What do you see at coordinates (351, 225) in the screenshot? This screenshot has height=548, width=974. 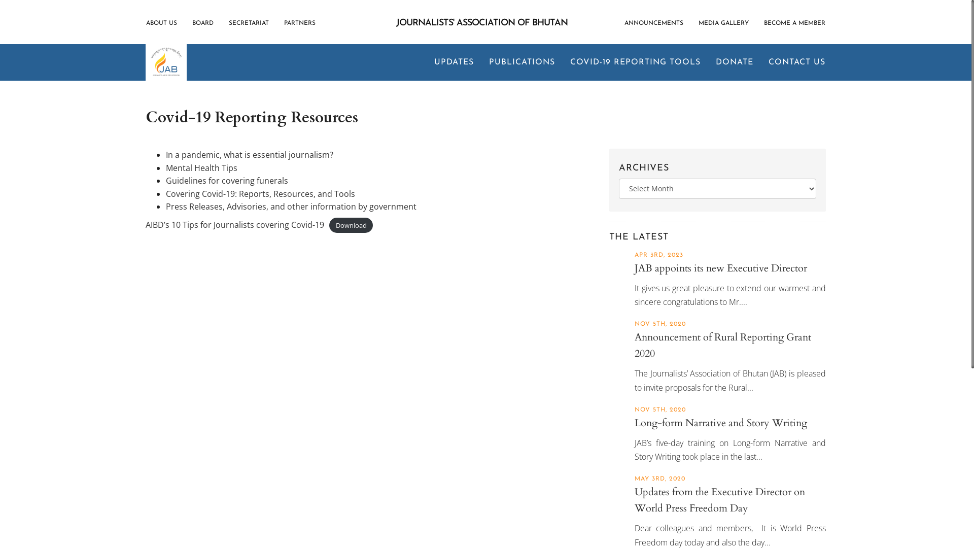 I see `Download` at bounding box center [351, 225].